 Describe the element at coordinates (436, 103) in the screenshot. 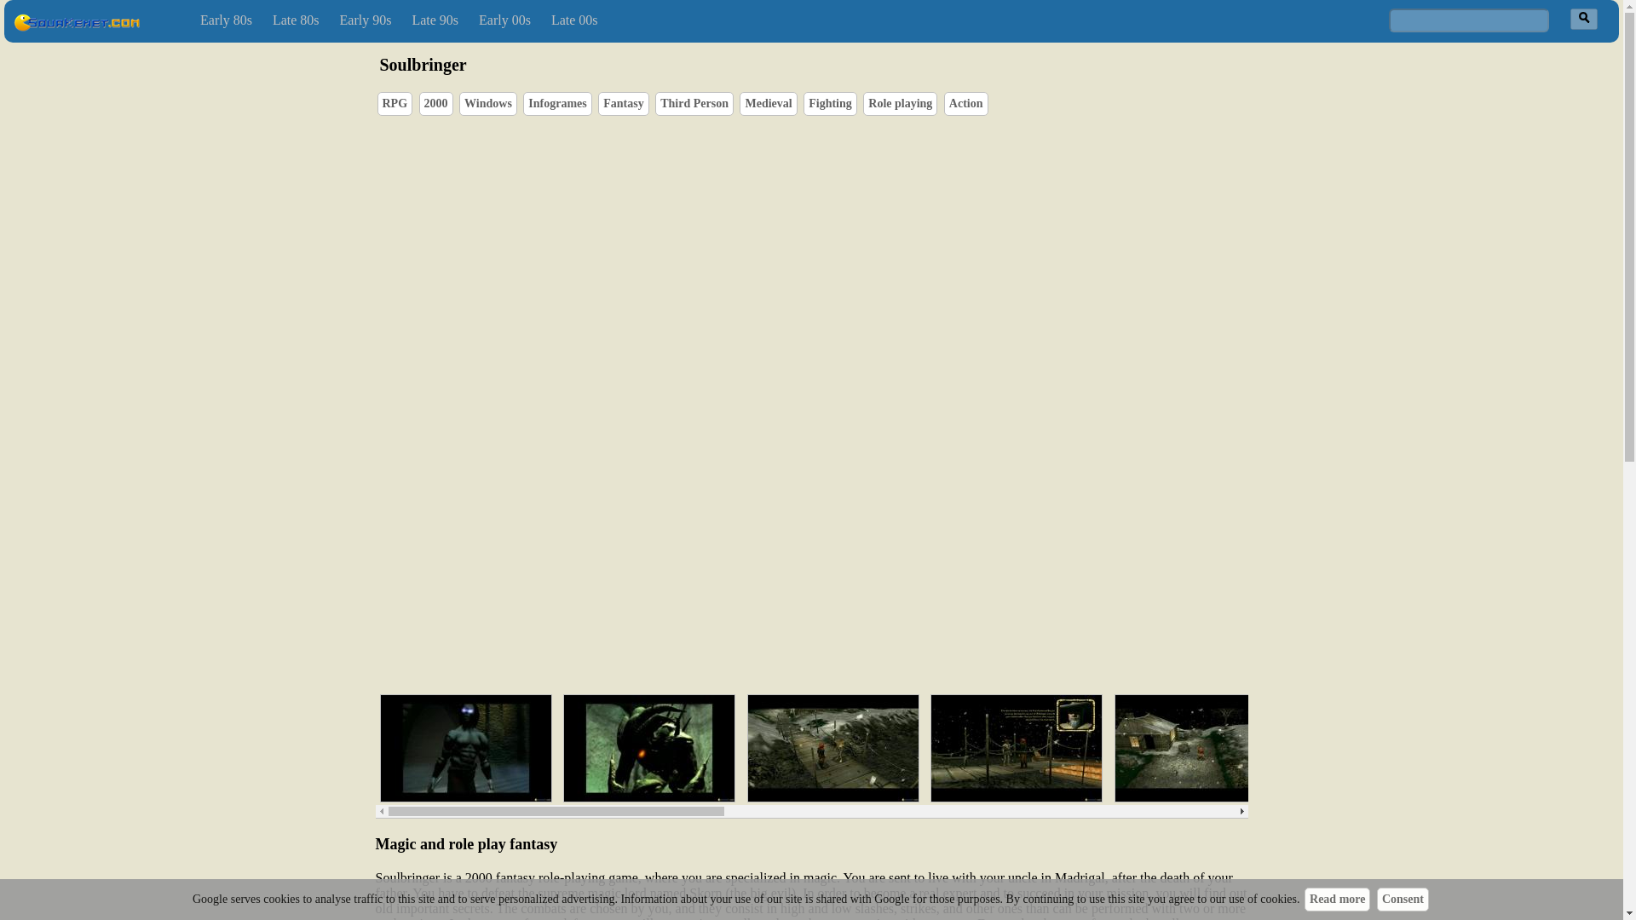

I see `2000` at that location.